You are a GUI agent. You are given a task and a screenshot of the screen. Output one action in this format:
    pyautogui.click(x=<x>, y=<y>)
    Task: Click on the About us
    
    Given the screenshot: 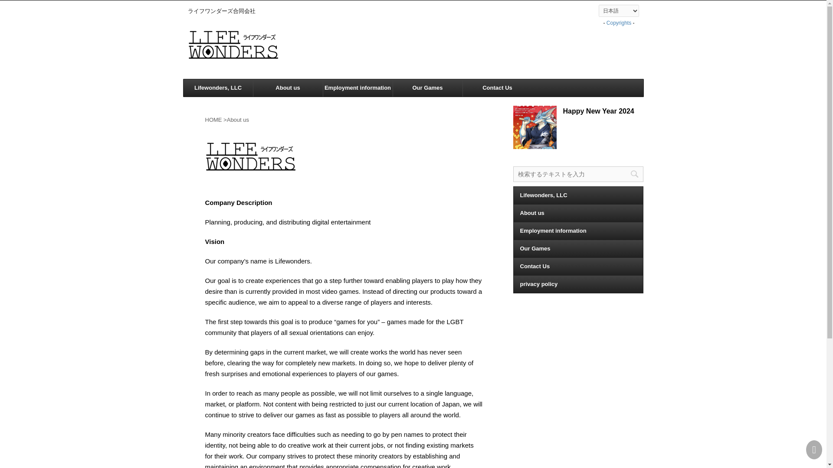 What is the action you would take?
    pyautogui.click(x=578, y=213)
    